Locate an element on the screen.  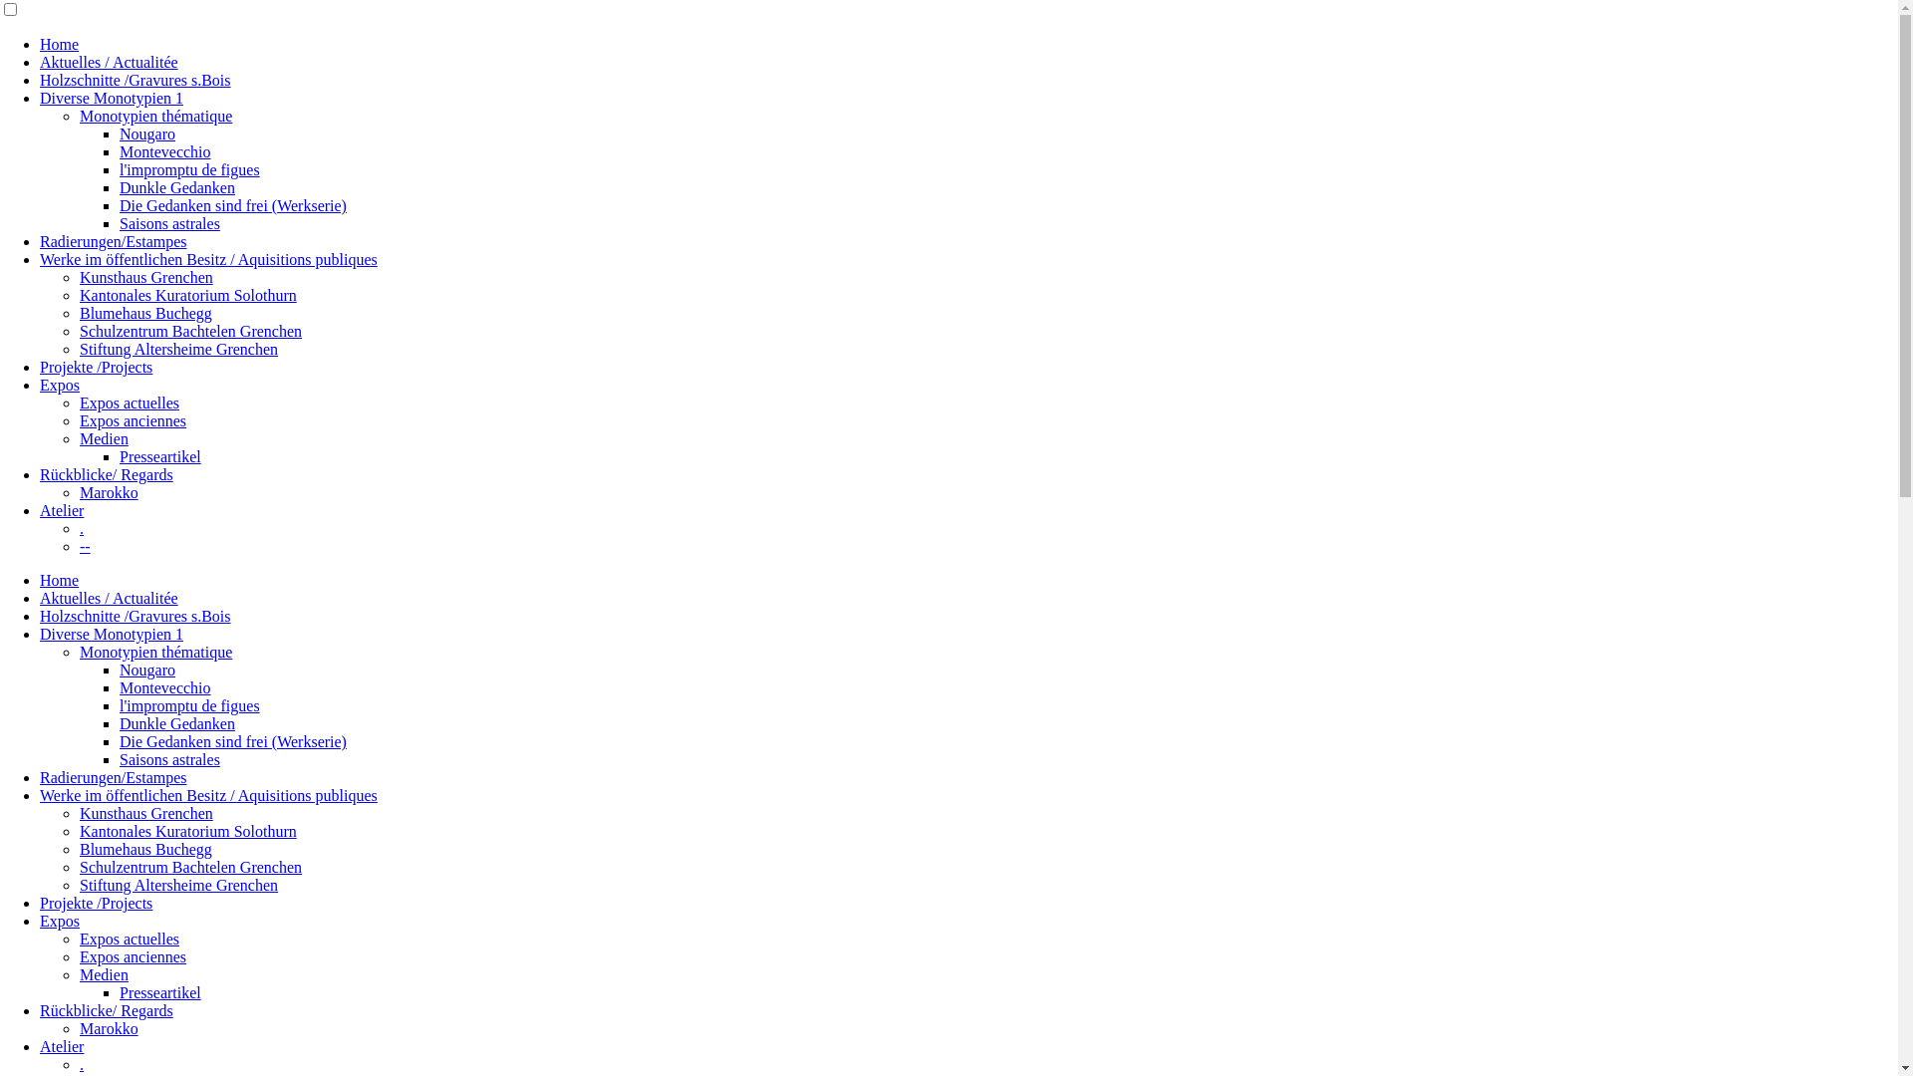
Projekte /Projects is located at coordinates (96, 903).